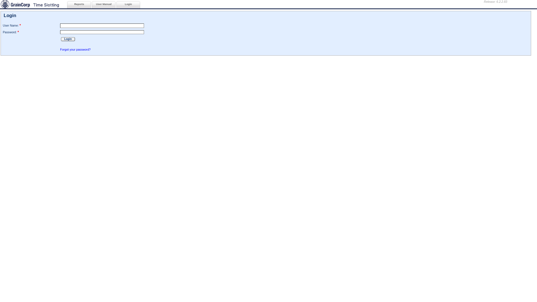 Image resolution: width=537 pixels, height=302 pixels. Describe the element at coordinates (68, 39) in the screenshot. I see `Login` at that location.